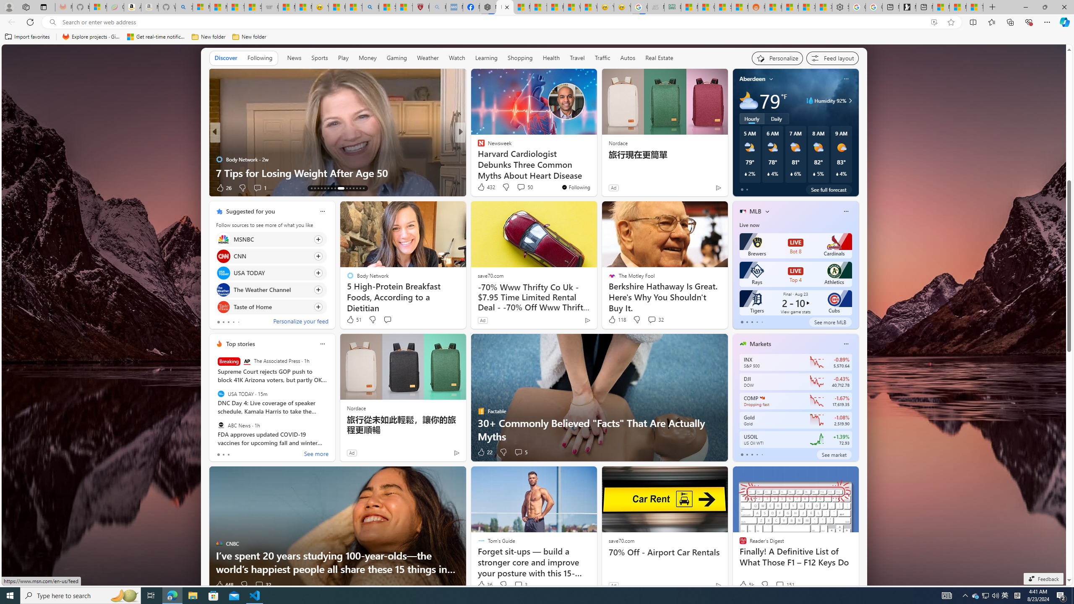  What do you see at coordinates (521, 188) in the screenshot?
I see `View comments 6 Comment` at bounding box center [521, 188].